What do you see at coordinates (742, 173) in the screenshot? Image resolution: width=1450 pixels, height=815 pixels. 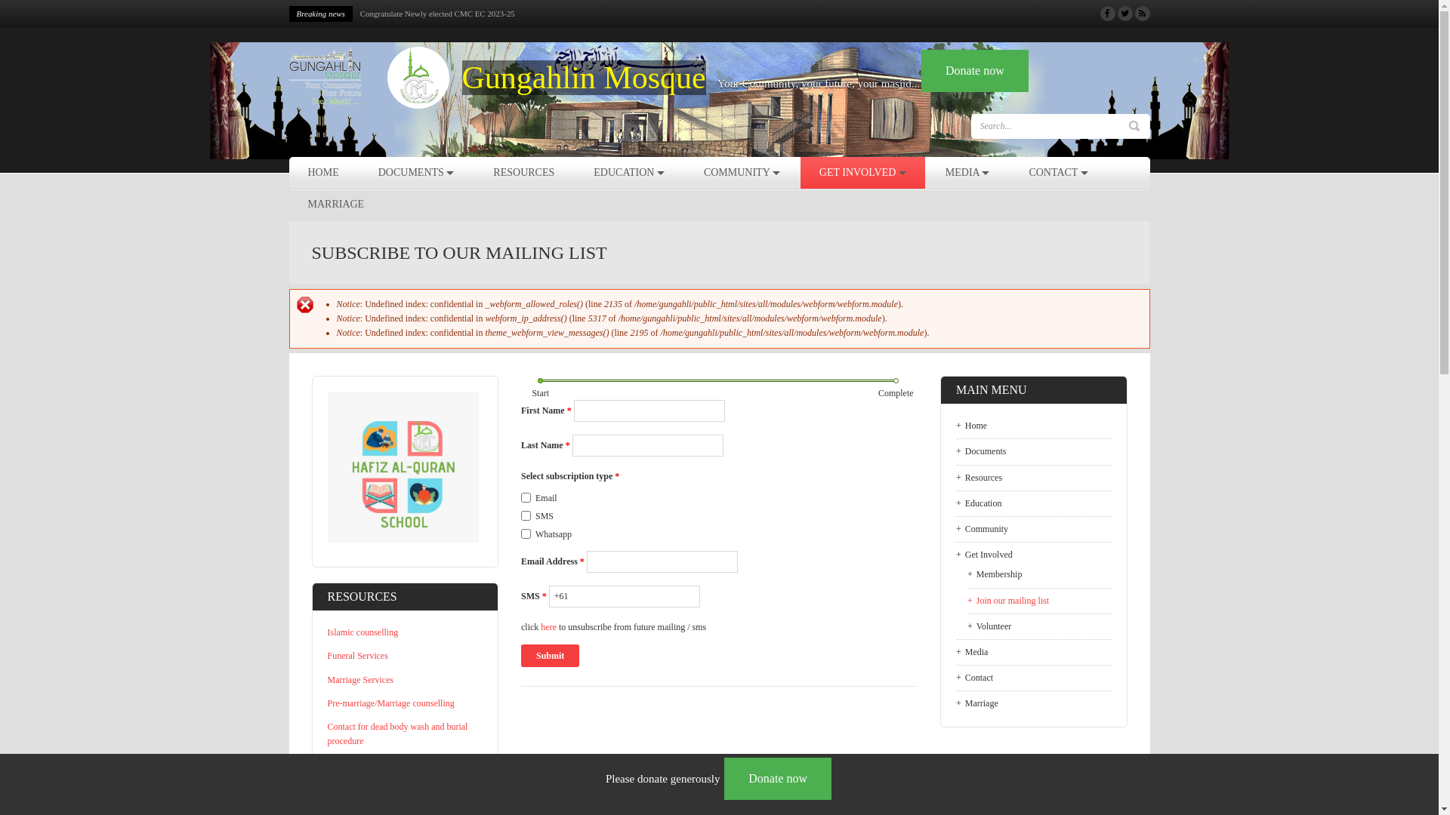 I see `COMMUNITY` at bounding box center [742, 173].